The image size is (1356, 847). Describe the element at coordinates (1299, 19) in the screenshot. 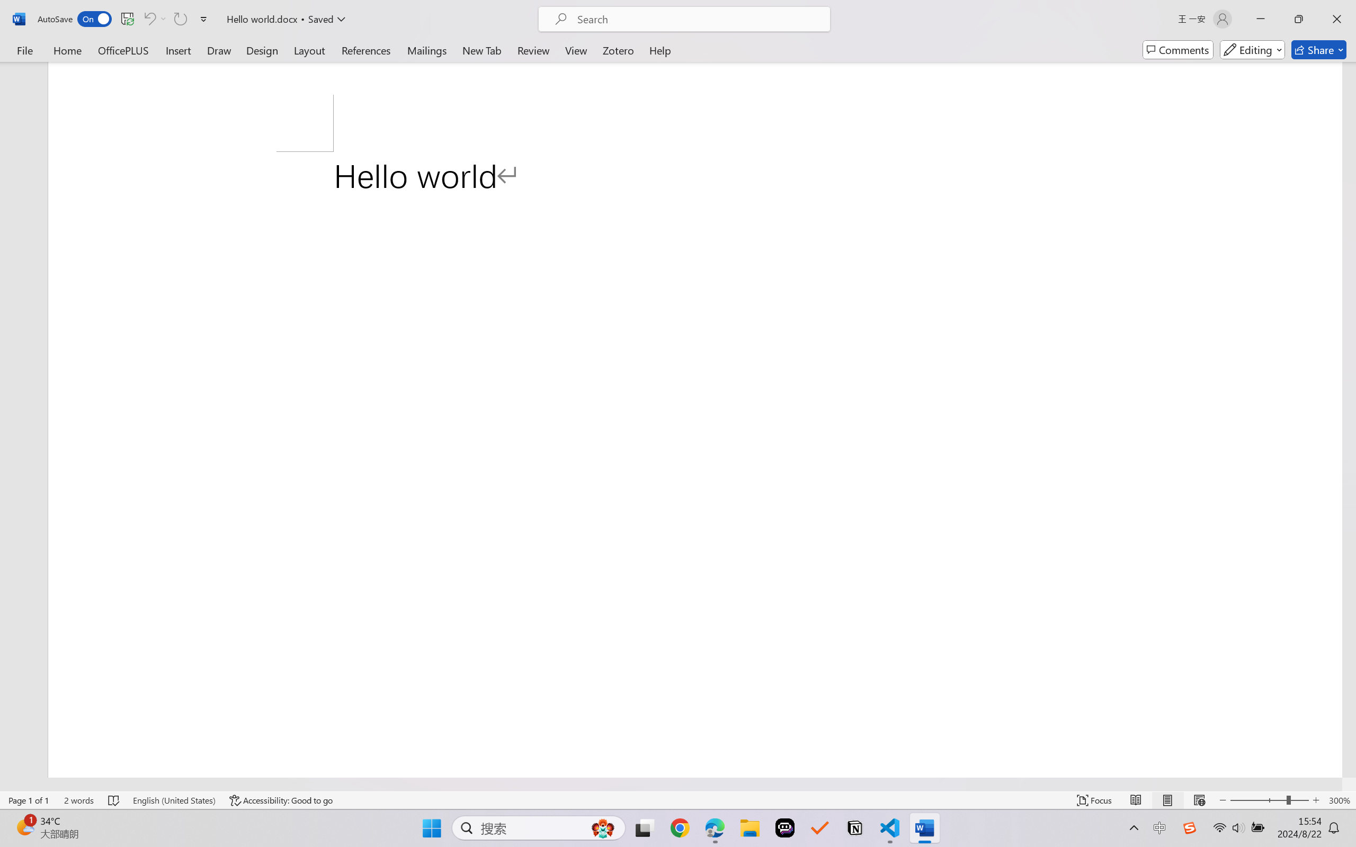

I see `Restore Down` at that location.